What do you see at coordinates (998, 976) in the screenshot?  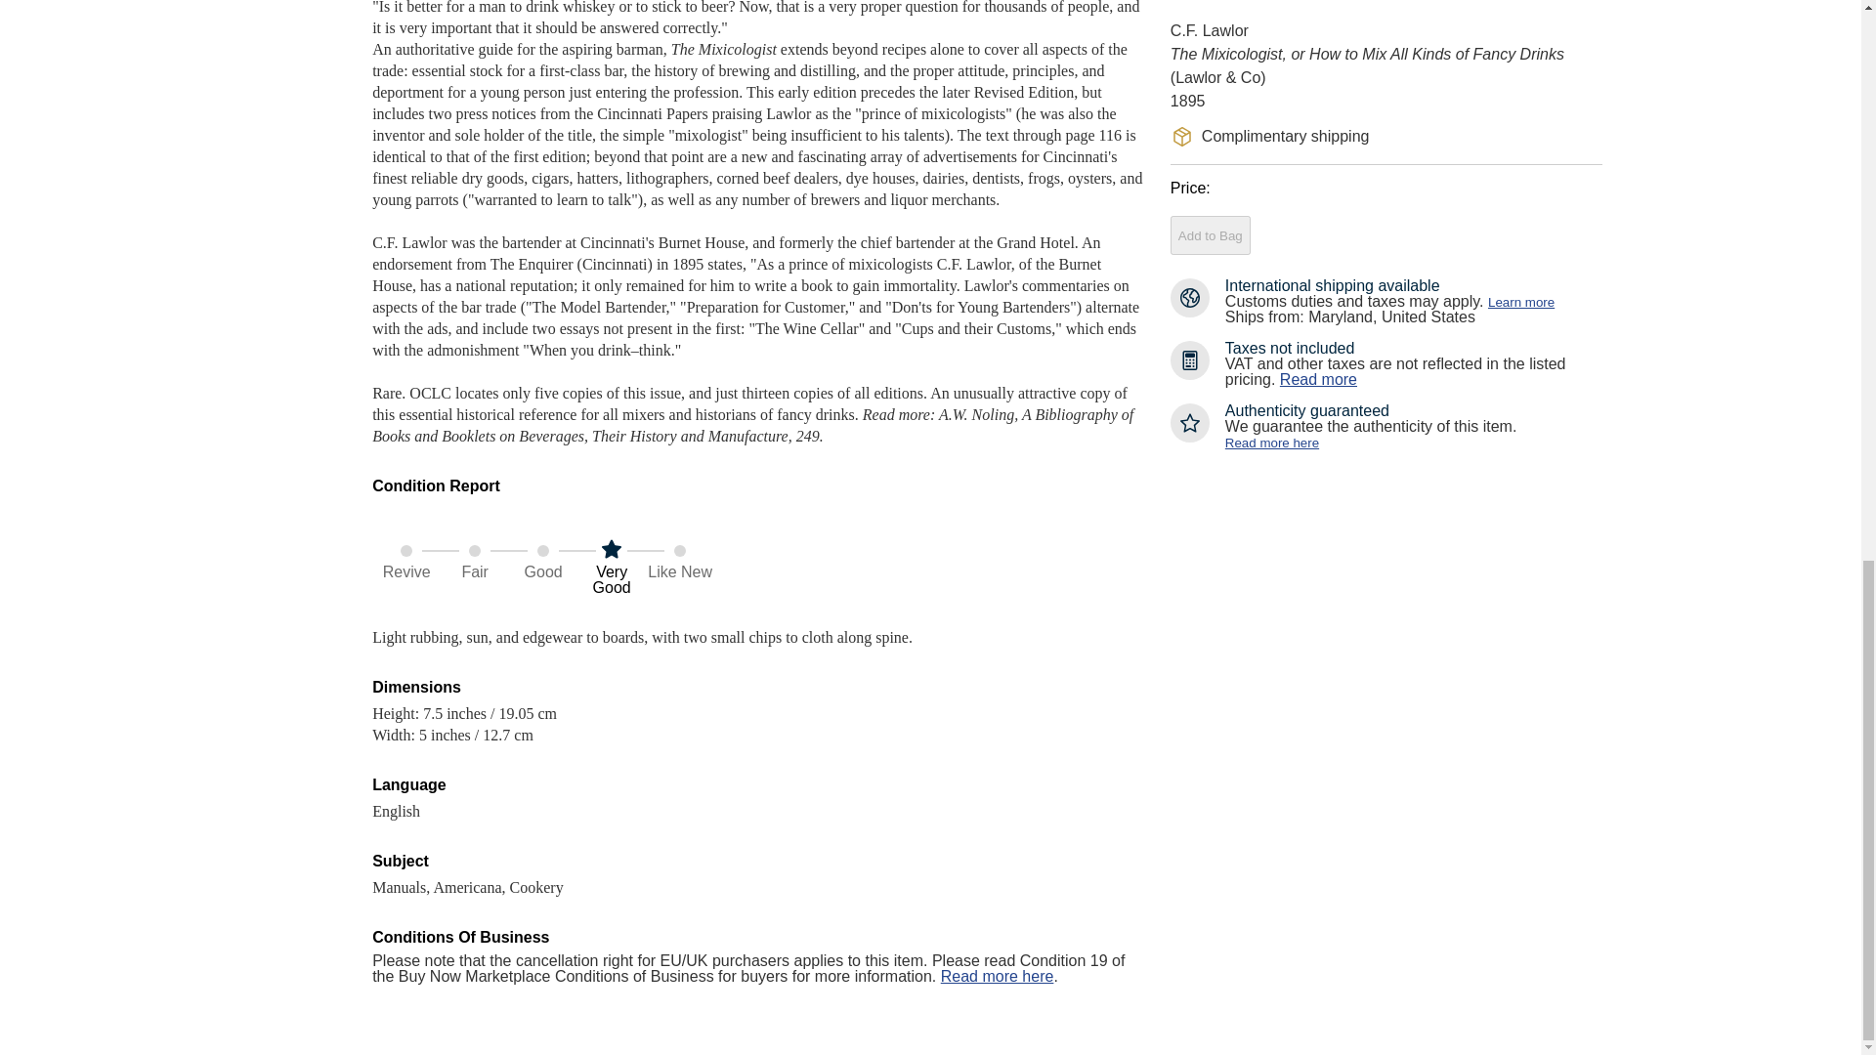 I see `Read more here` at bounding box center [998, 976].